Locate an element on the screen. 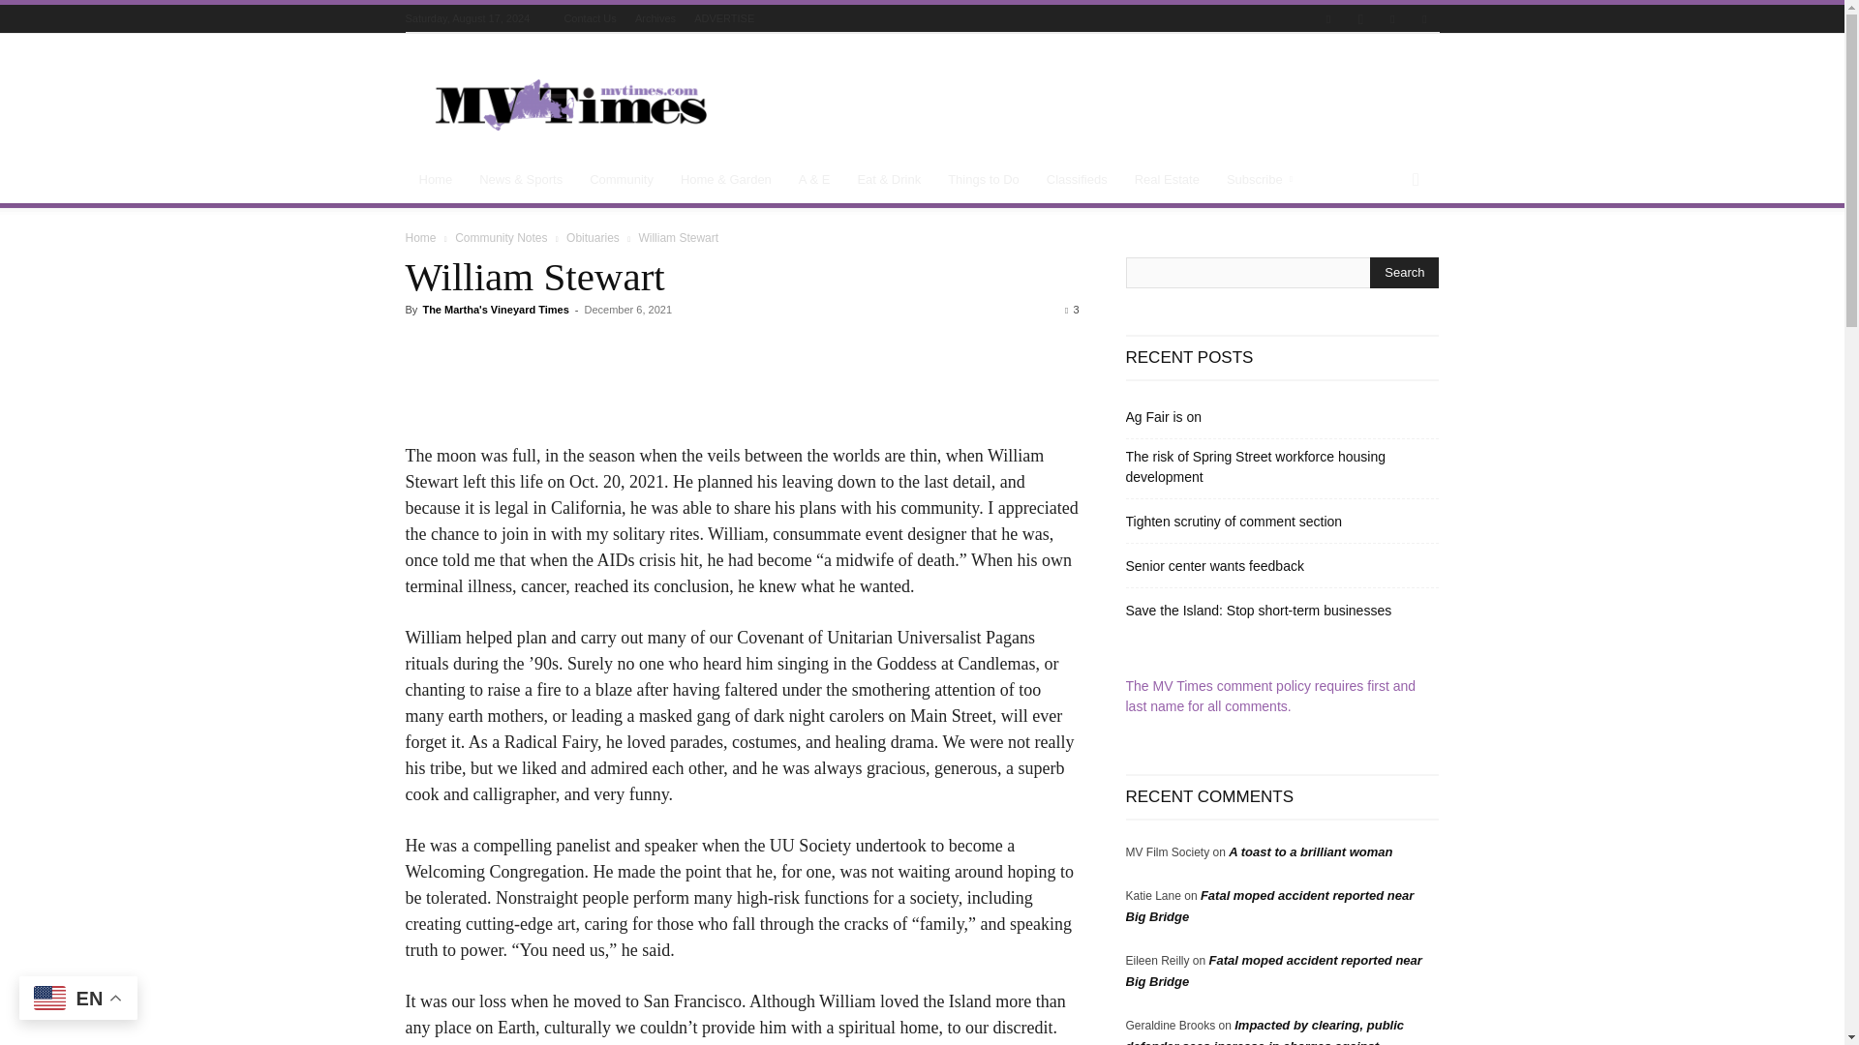 The image size is (1859, 1045). Home is located at coordinates (436, 180).